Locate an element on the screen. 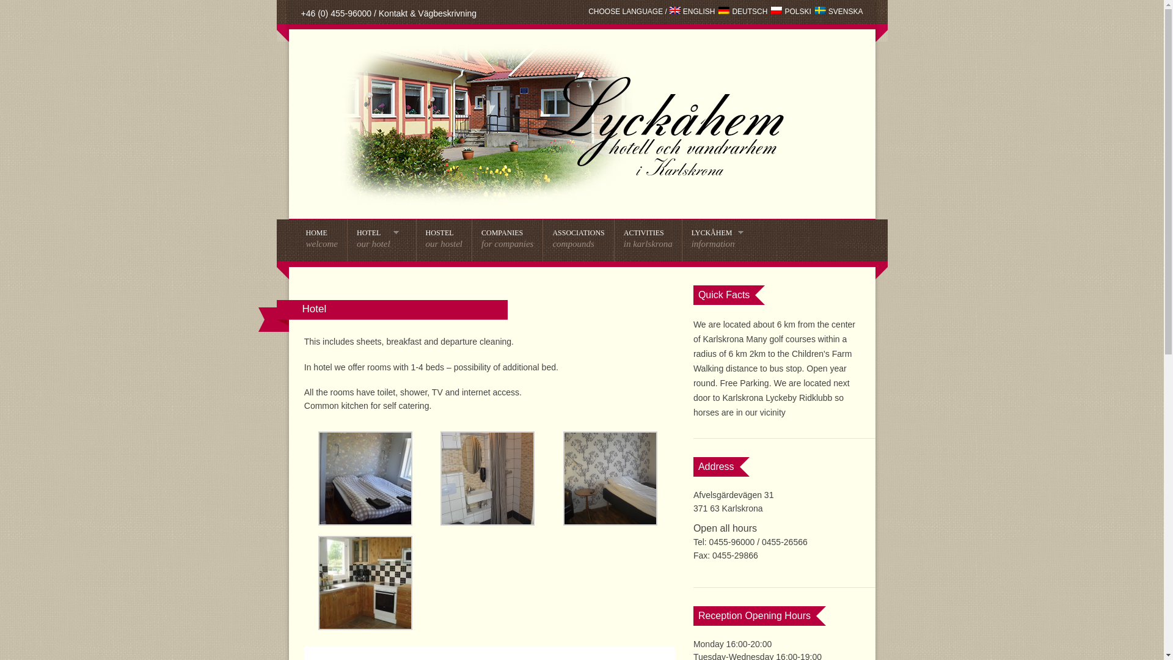  SVENSKA is located at coordinates (648, 240).